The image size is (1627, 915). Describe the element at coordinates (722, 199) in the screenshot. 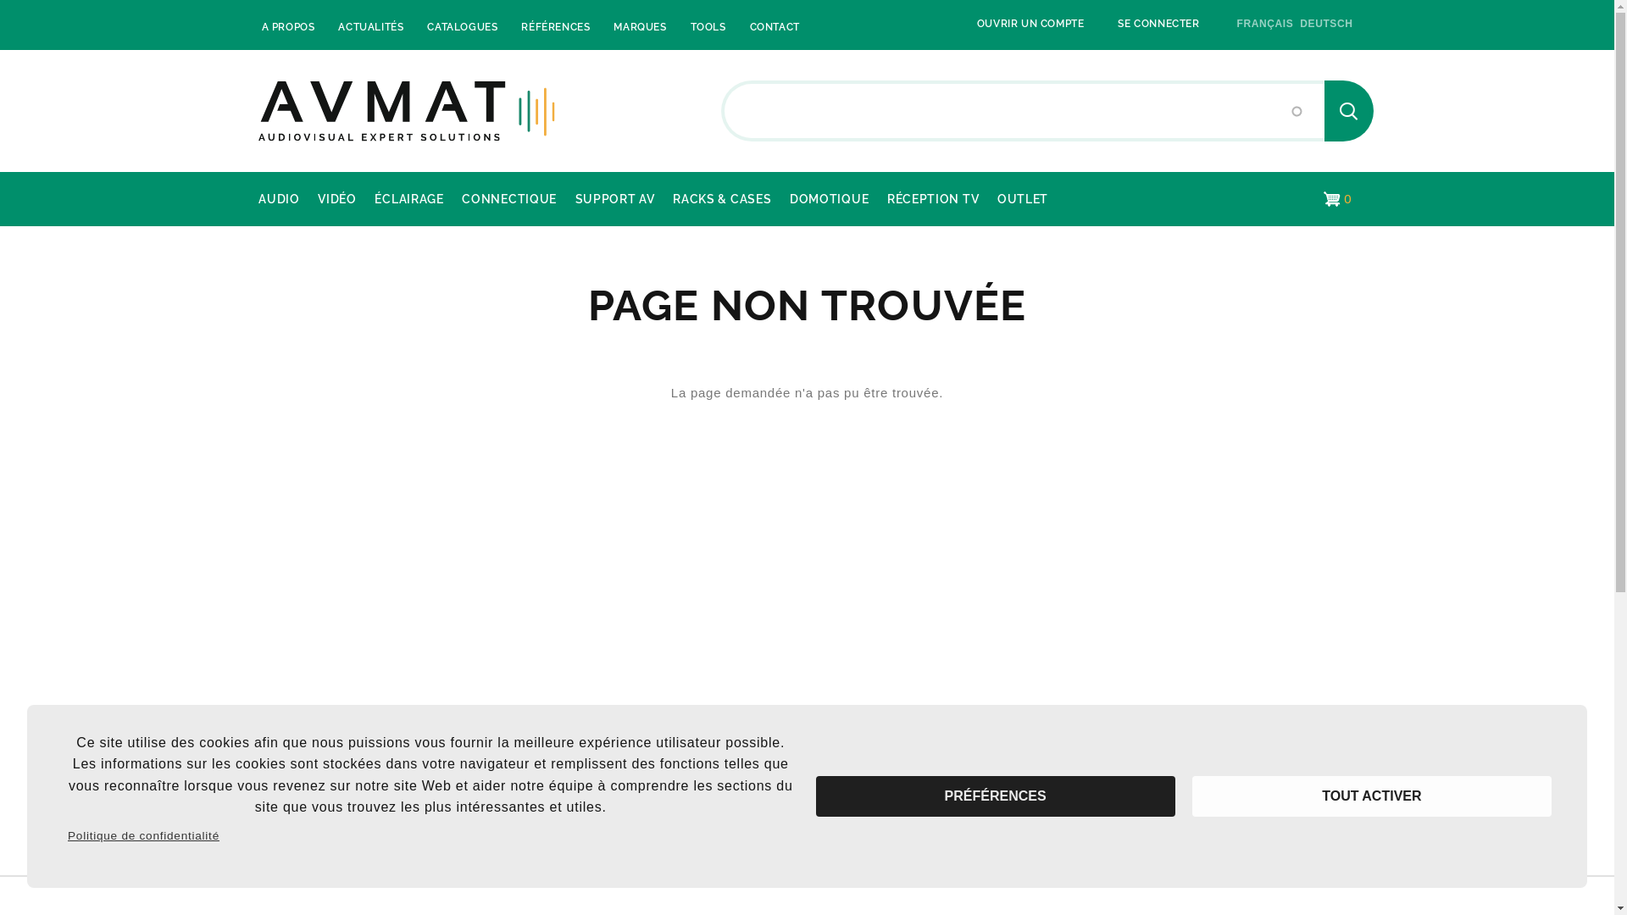

I see `RACKS & CASES` at that location.